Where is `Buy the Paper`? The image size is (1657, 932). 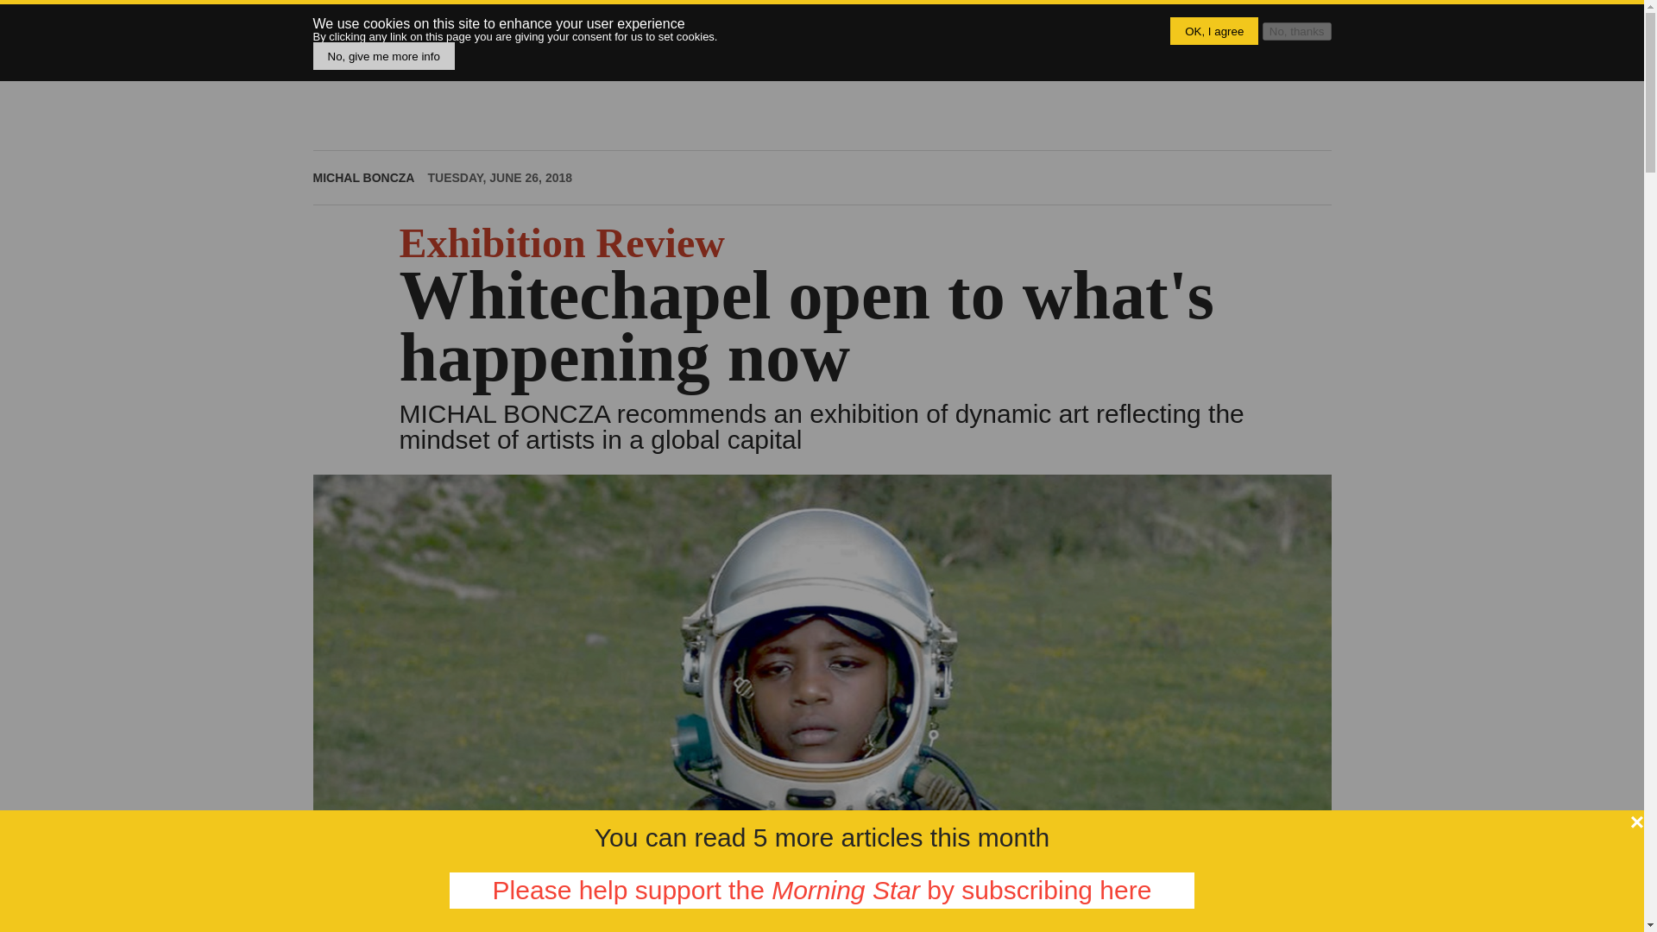
Buy the Paper is located at coordinates (746, 26).